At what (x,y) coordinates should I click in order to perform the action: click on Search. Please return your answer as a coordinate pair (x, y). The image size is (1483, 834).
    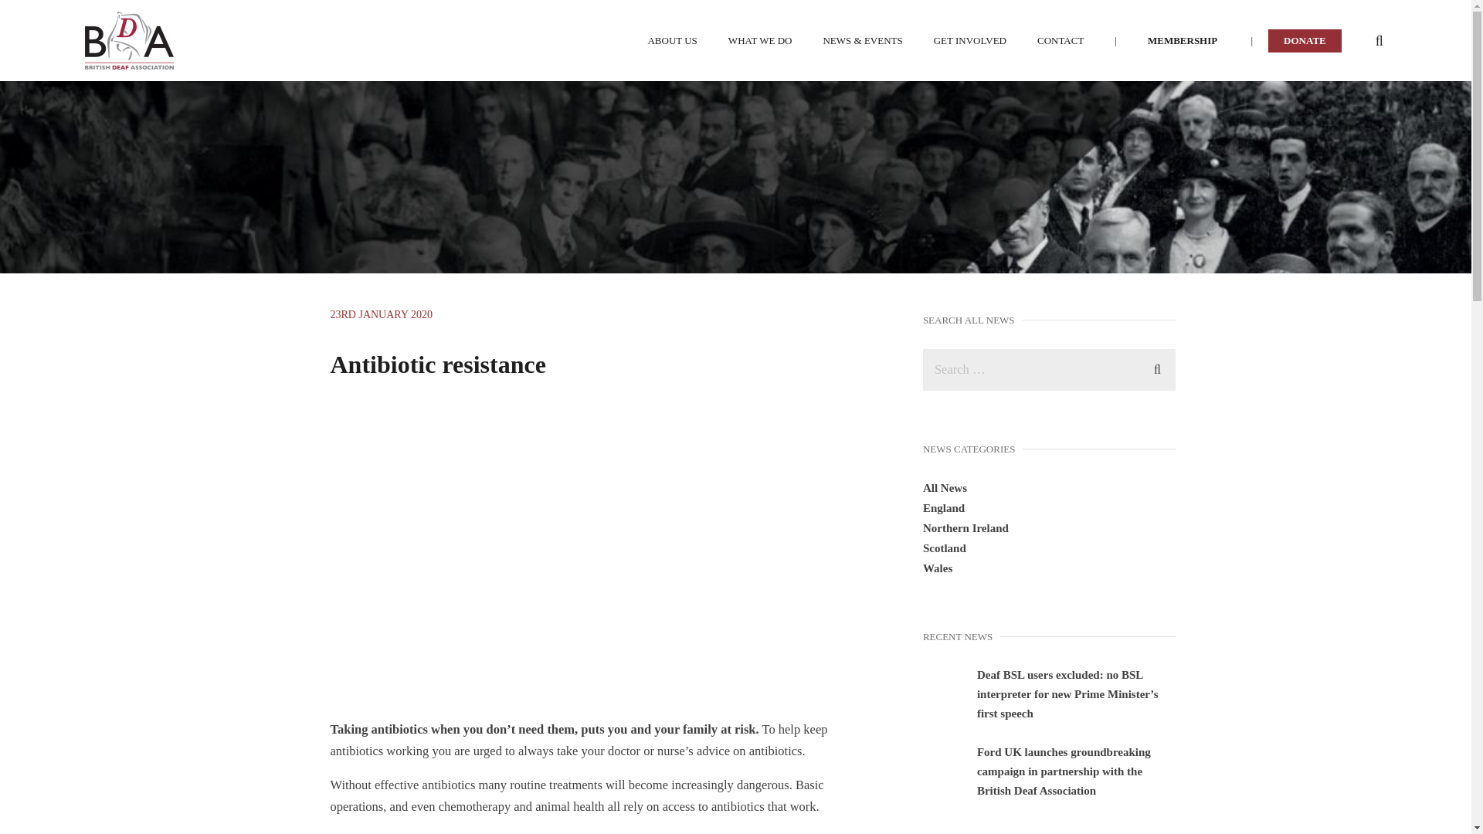
    Looking at the image, I should click on (1157, 368).